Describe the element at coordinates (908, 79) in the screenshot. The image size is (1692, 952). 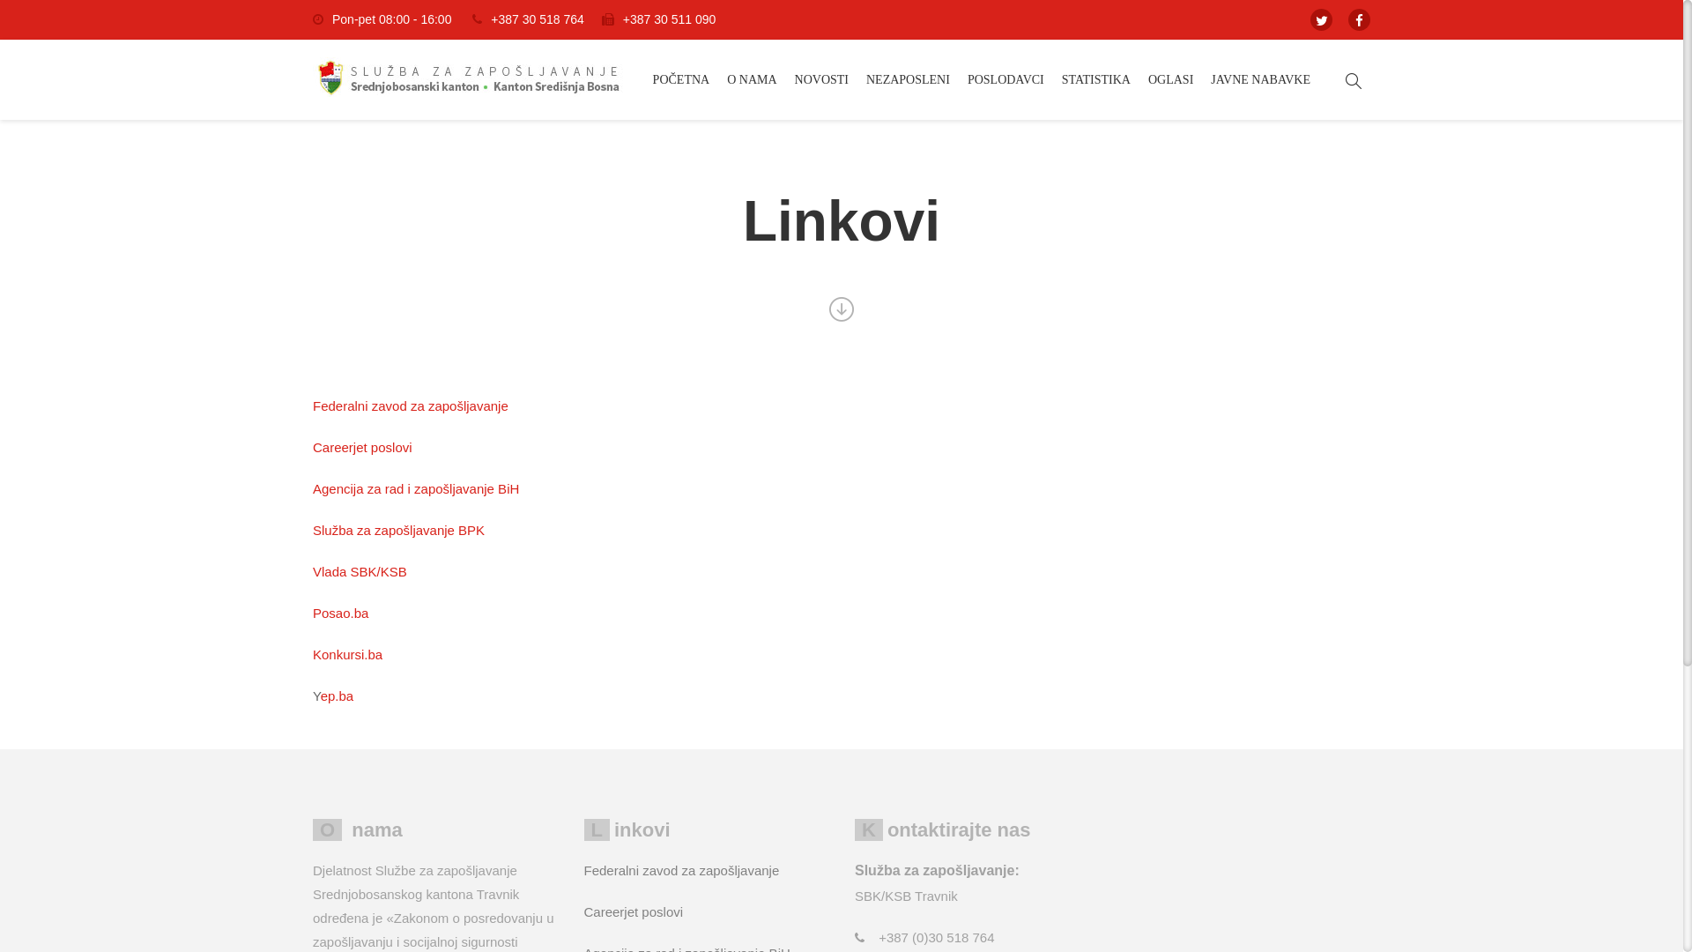
I see `NEZAPOSLENI` at that location.